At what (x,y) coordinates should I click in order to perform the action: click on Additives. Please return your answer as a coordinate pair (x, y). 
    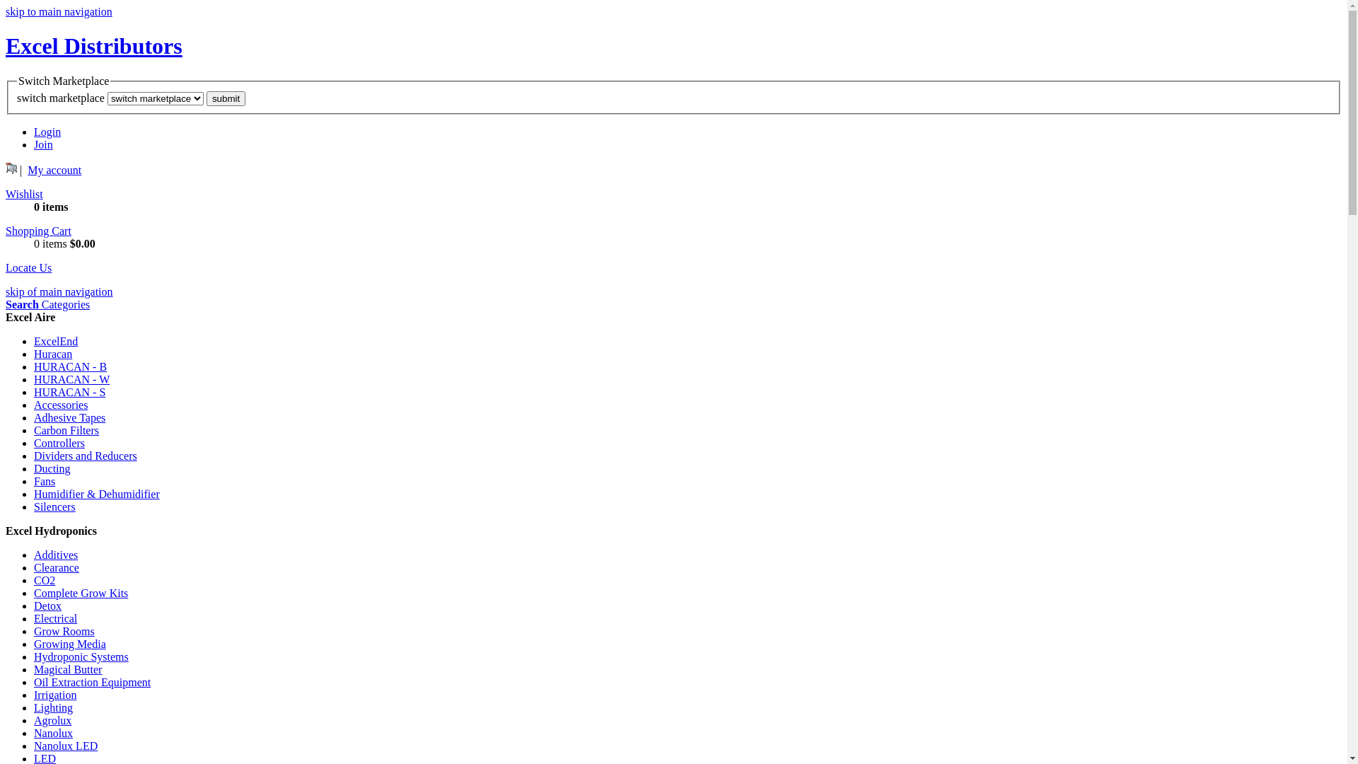
    Looking at the image, I should click on (56, 555).